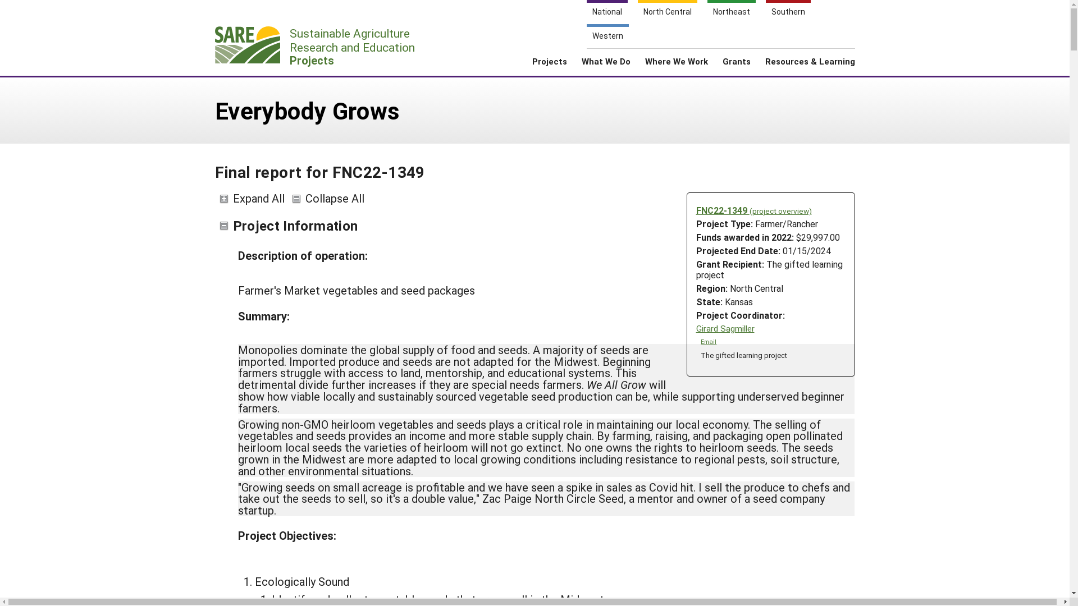 This screenshot has width=1078, height=606. I want to click on Search, so click(849, 40).